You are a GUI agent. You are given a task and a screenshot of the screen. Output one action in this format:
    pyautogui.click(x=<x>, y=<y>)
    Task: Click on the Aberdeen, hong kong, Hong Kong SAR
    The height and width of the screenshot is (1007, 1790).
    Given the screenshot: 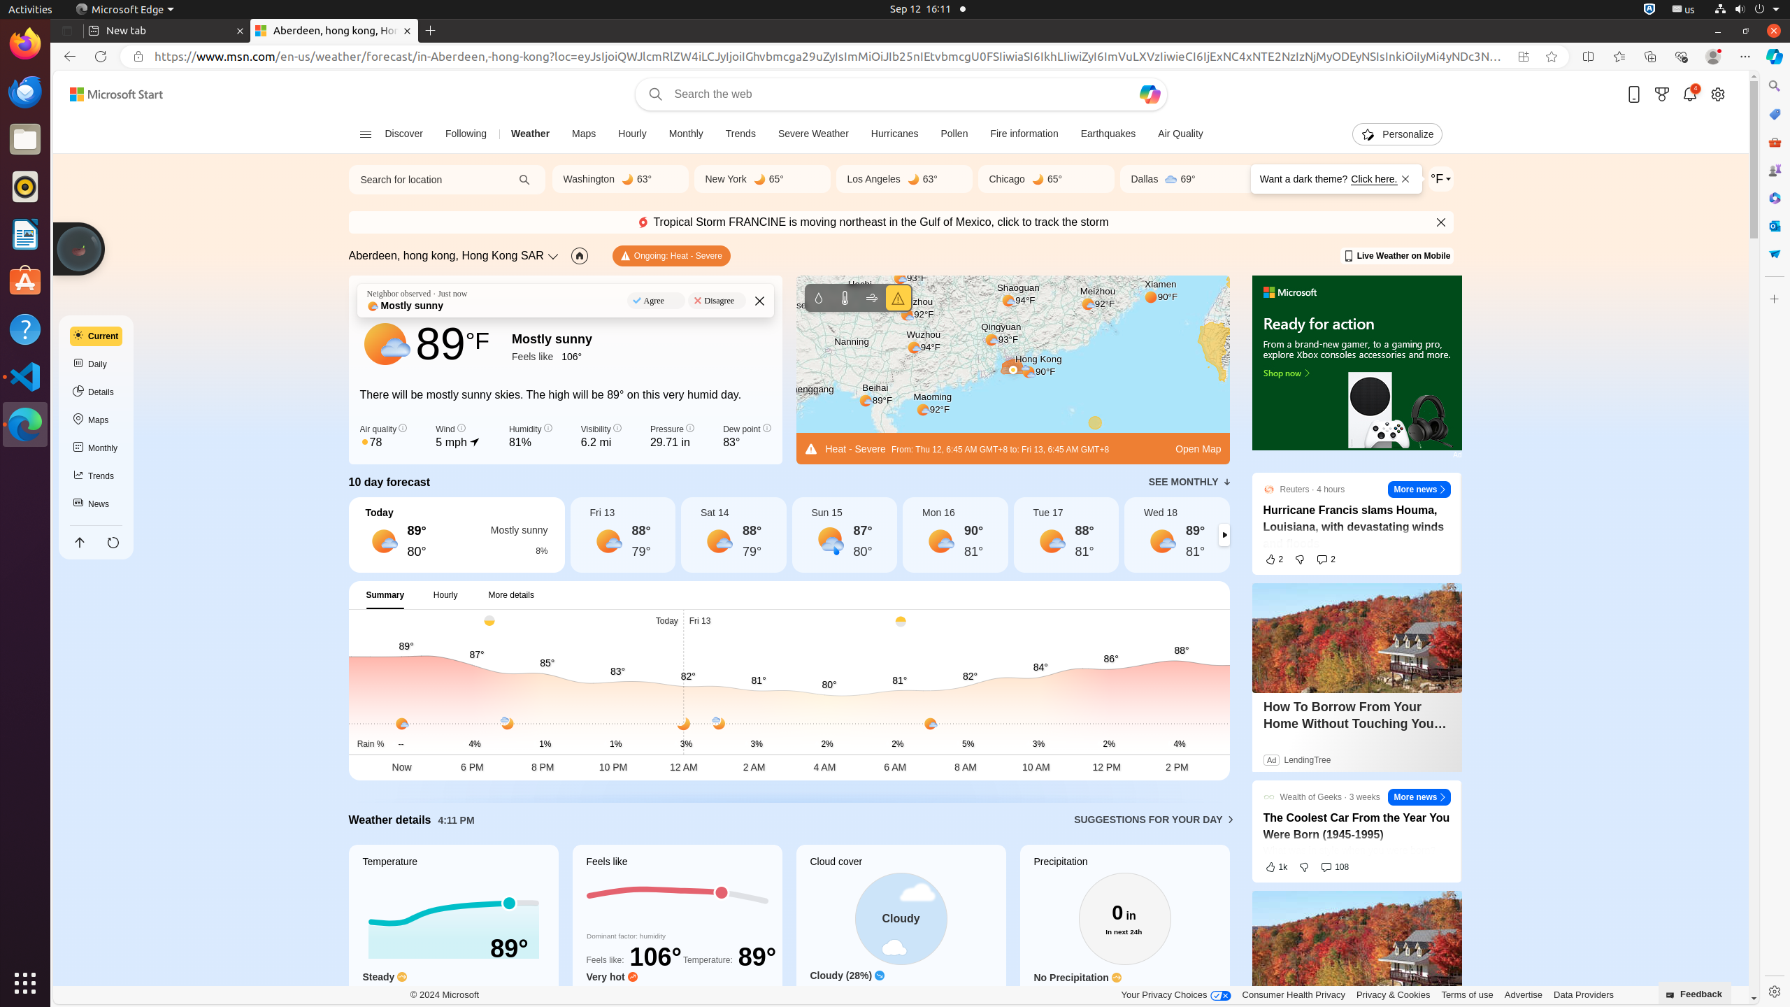 What is the action you would take?
    pyautogui.click(x=446, y=256)
    